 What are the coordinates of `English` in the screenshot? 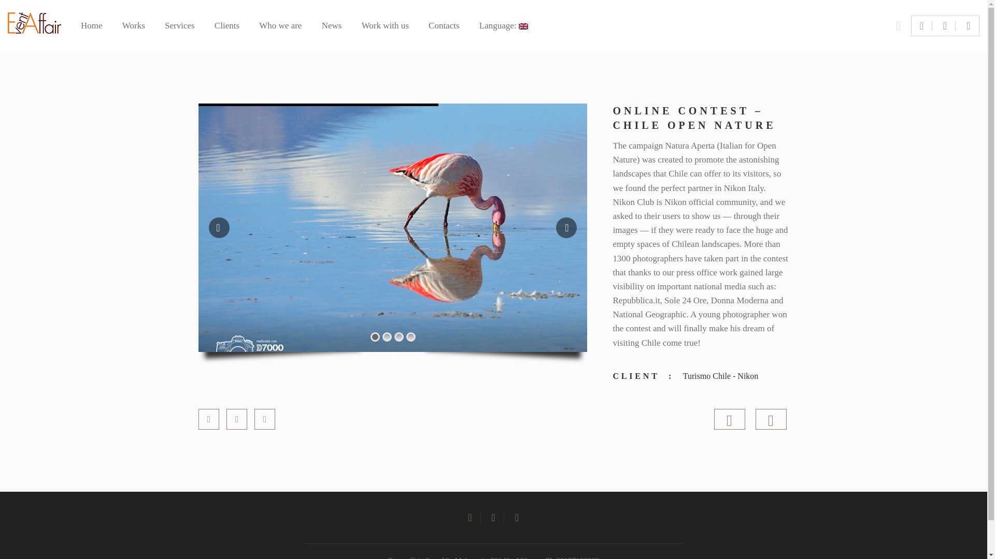 It's located at (504, 27).